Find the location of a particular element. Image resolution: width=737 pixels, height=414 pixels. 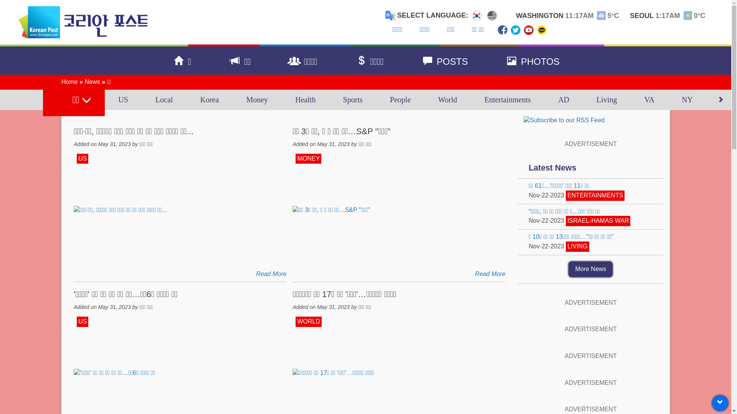

Find Us on Facebook is located at coordinates (503, 30).